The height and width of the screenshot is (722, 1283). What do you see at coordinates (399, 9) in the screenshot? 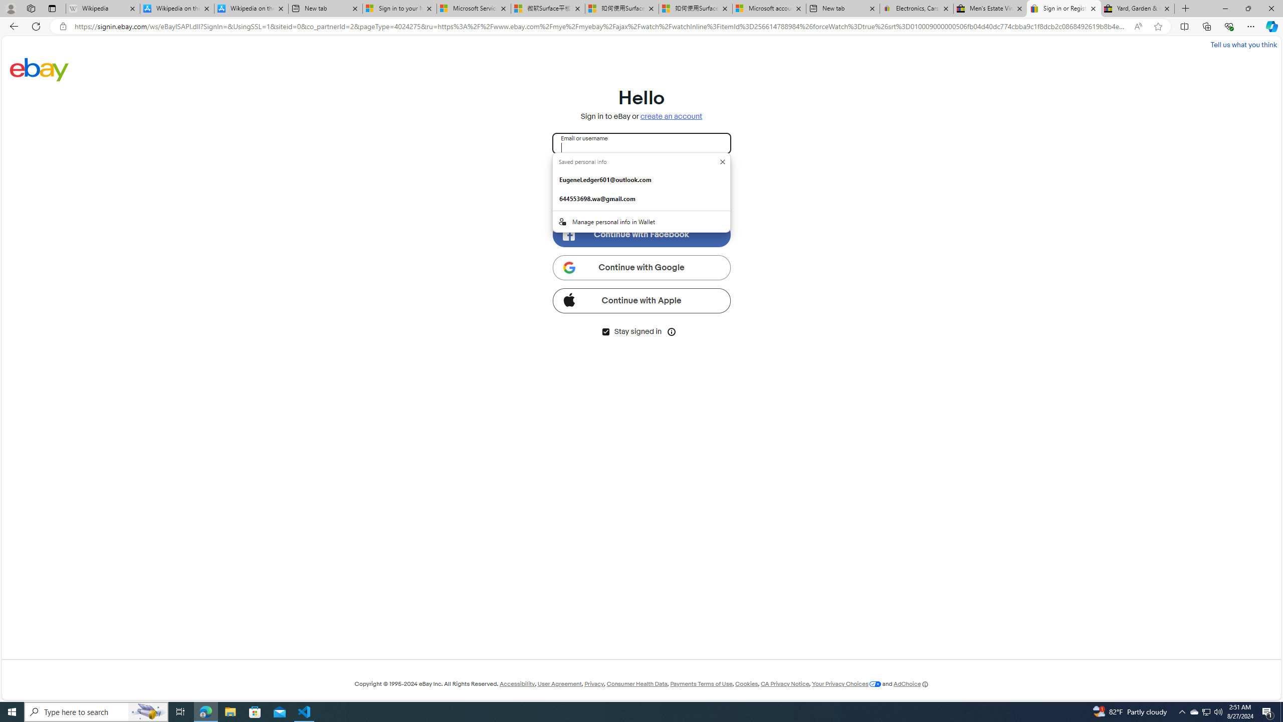
I see `Sign in to your Microsoft account` at bounding box center [399, 9].